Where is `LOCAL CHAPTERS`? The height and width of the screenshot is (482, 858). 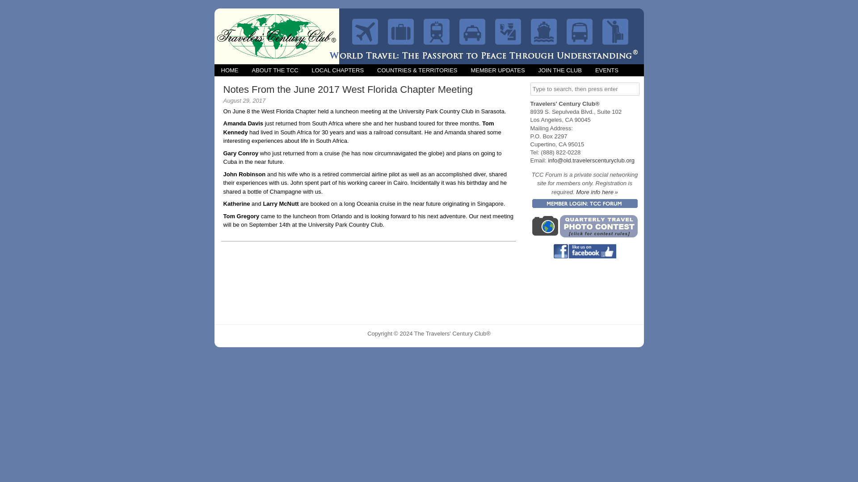
LOCAL CHAPTERS is located at coordinates (338, 70).